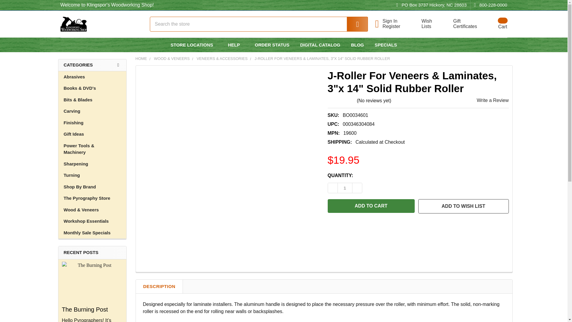 The width and height of the screenshot is (572, 322). What do you see at coordinates (495, 24) in the screenshot?
I see `The Burning Post` at bounding box center [495, 24].